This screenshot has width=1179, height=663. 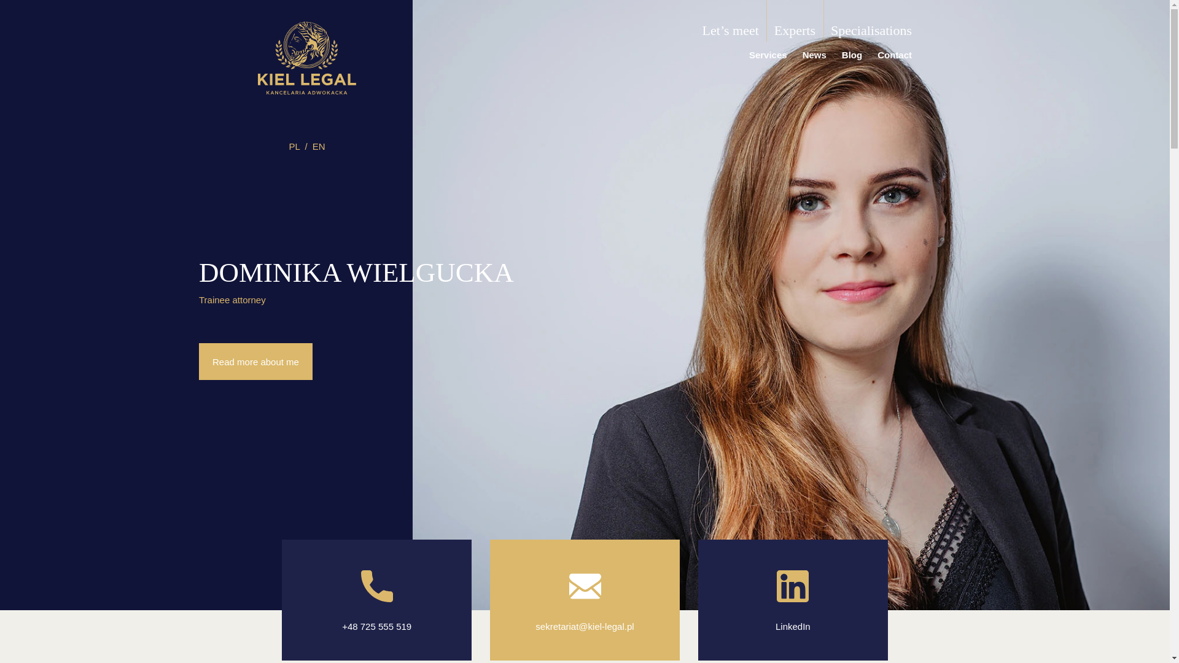 I want to click on Experts, so click(x=795, y=30).